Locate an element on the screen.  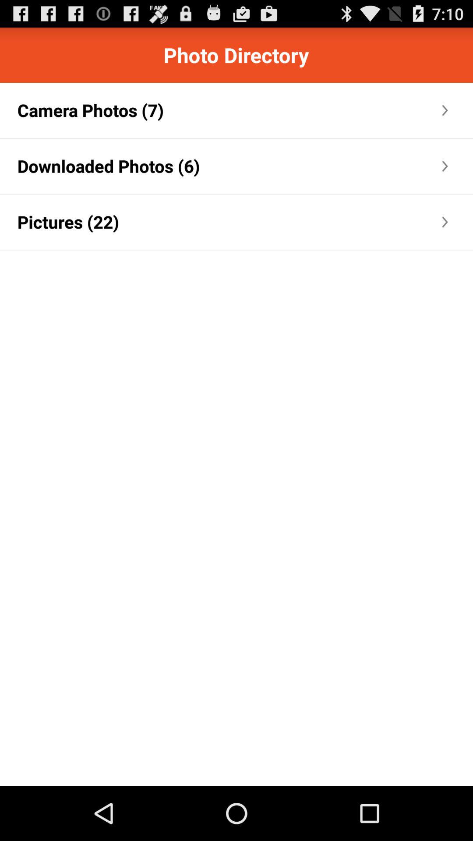
choose app to the right of downloaded photos (6) item is located at coordinates (320, 166).